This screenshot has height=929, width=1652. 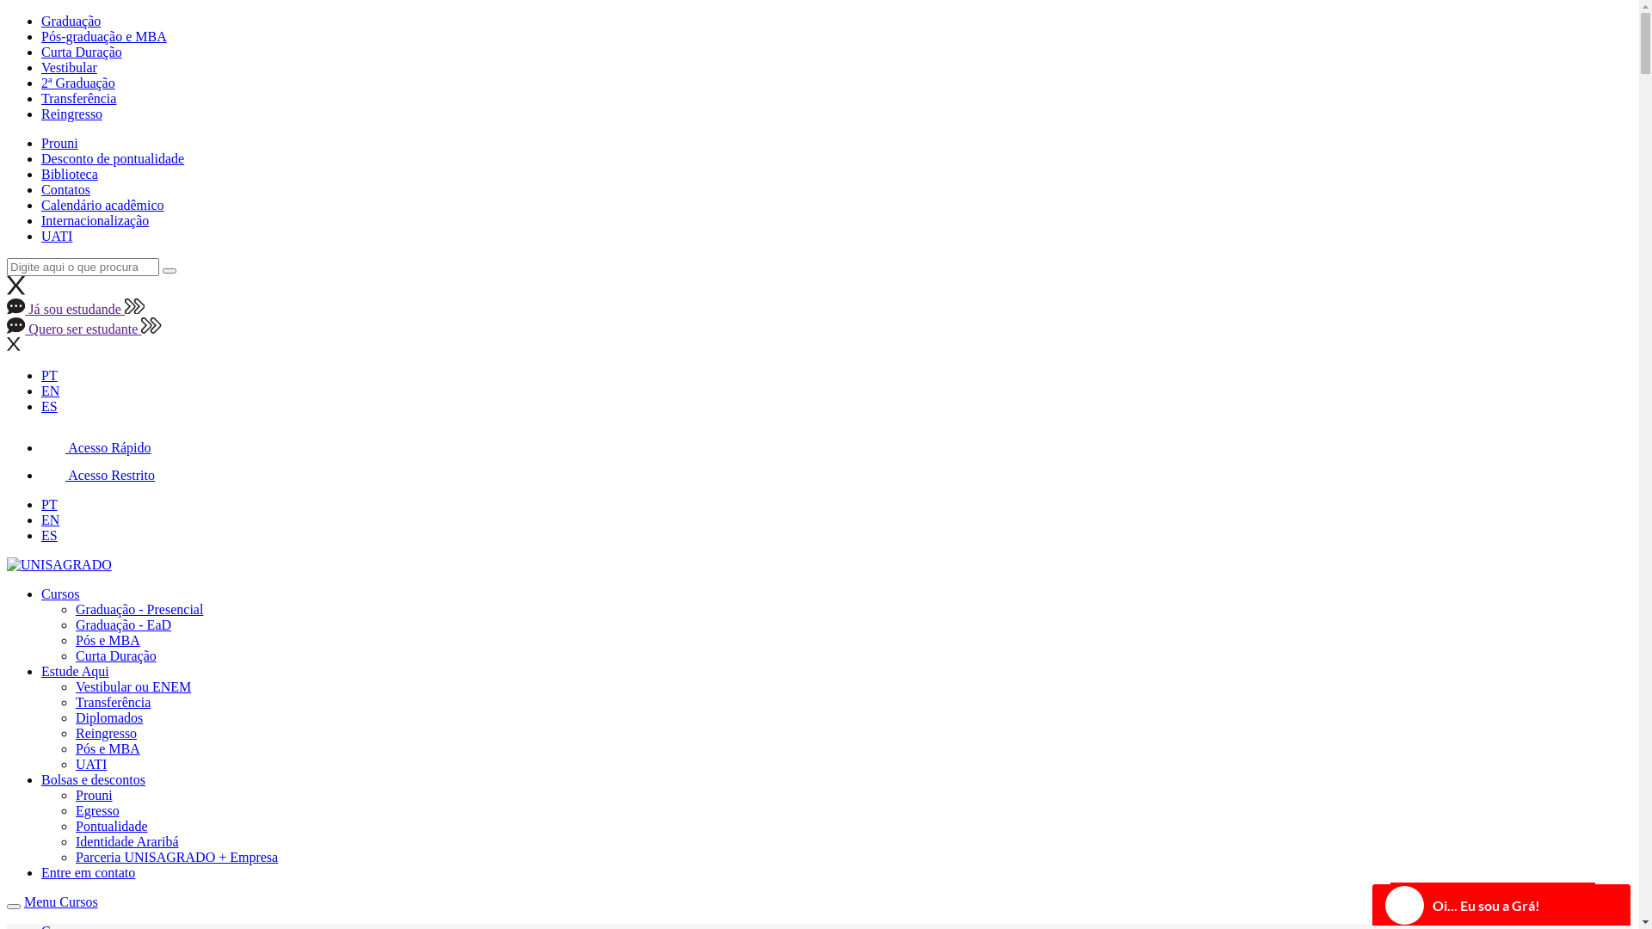 I want to click on Reingresso, so click(x=72, y=114).